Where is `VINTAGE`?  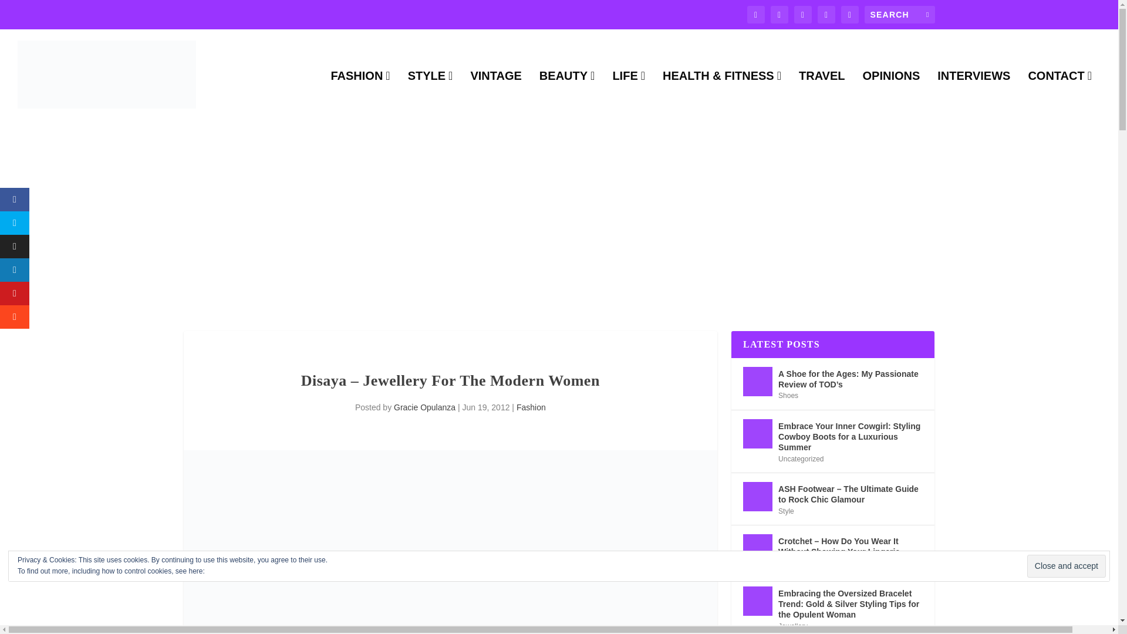
VINTAGE is located at coordinates (495, 95).